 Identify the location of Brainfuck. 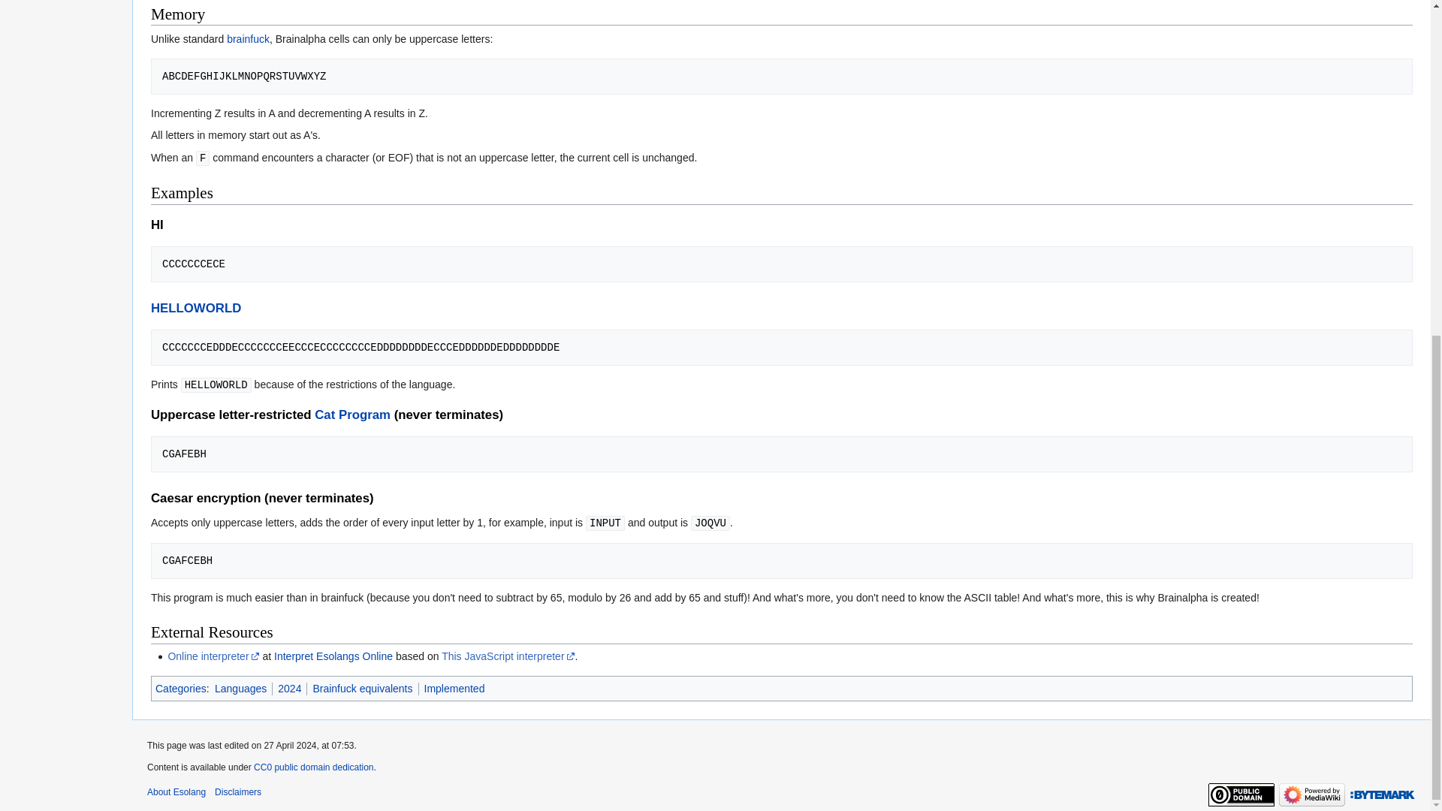
(248, 39).